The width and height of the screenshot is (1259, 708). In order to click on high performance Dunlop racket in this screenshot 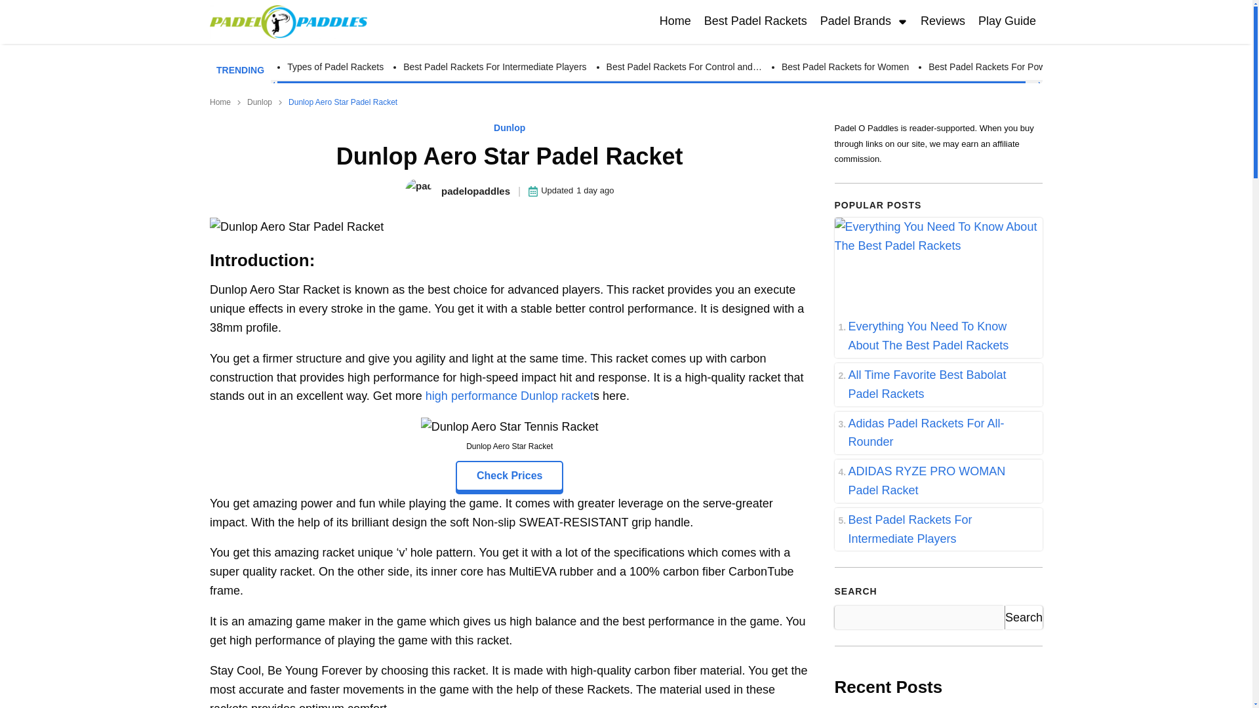, I will do `click(509, 396)`.